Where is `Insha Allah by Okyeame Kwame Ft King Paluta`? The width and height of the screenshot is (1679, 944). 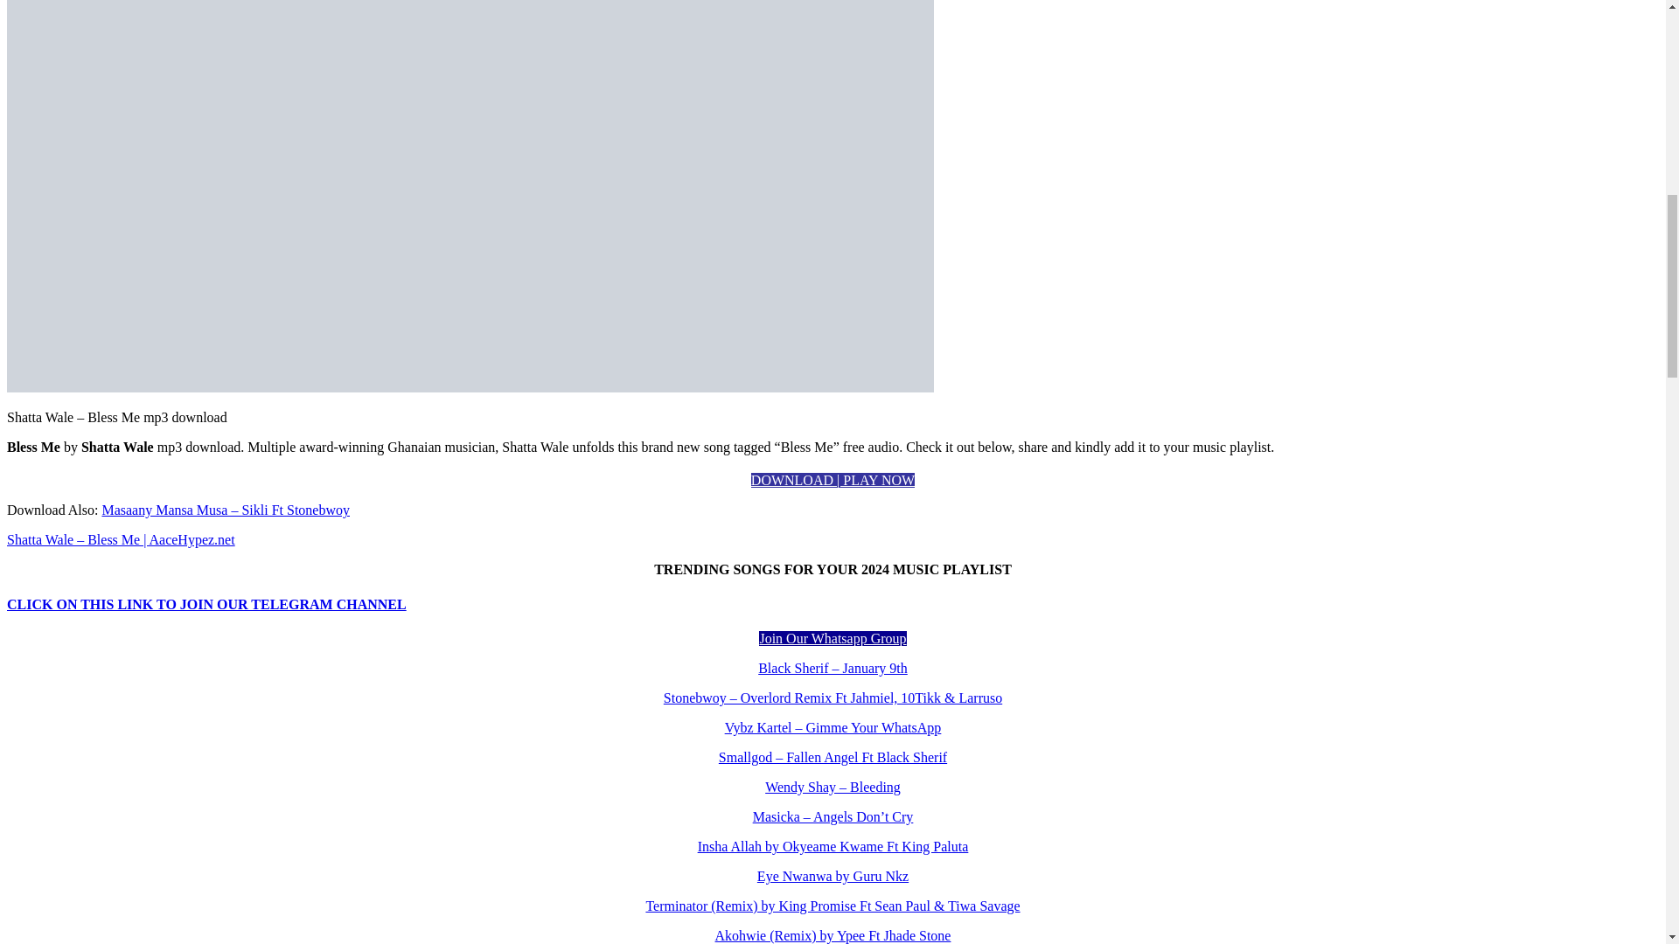 Insha Allah by Okyeame Kwame Ft King Paluta is located at coordinates (833, 846).